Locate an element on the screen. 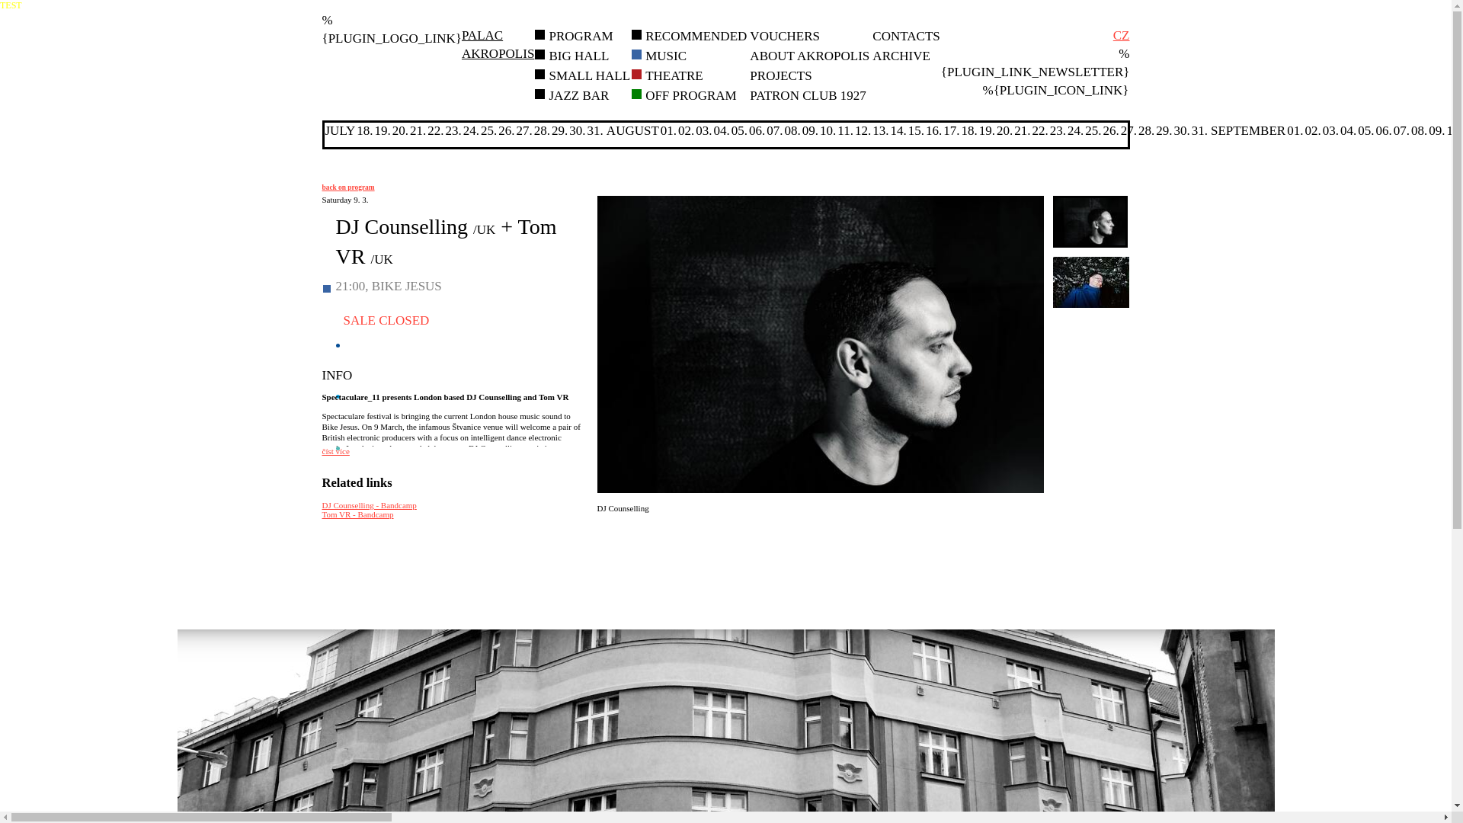  ABOUT AKROPOLIS is located at coordinates (809, 56).